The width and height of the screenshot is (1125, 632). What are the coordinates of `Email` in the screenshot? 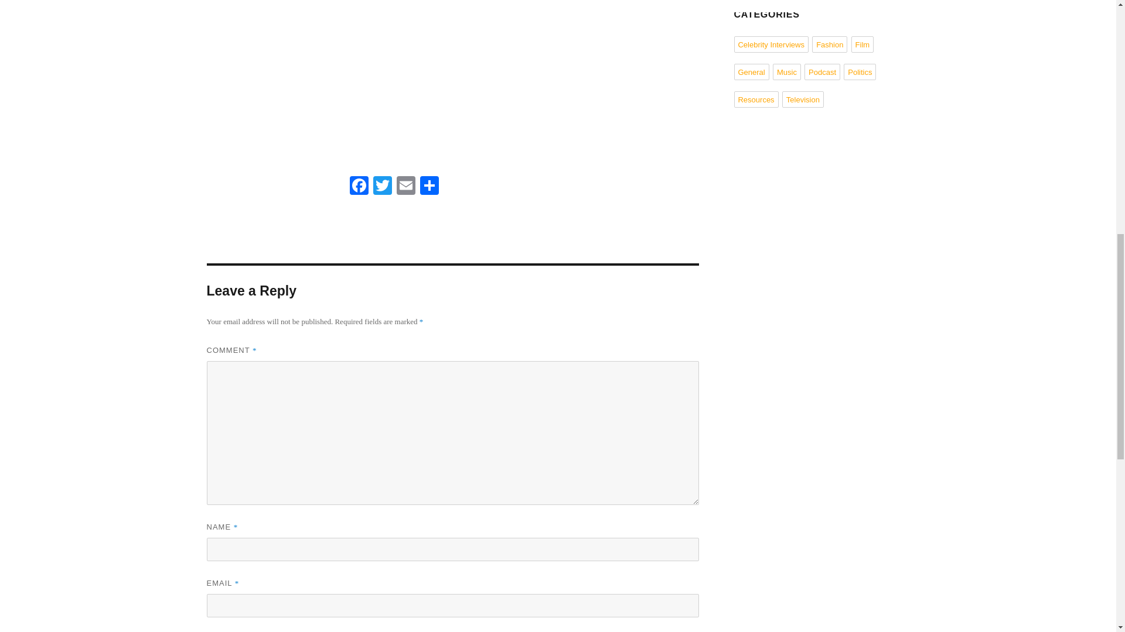 It's located at (405, 187).